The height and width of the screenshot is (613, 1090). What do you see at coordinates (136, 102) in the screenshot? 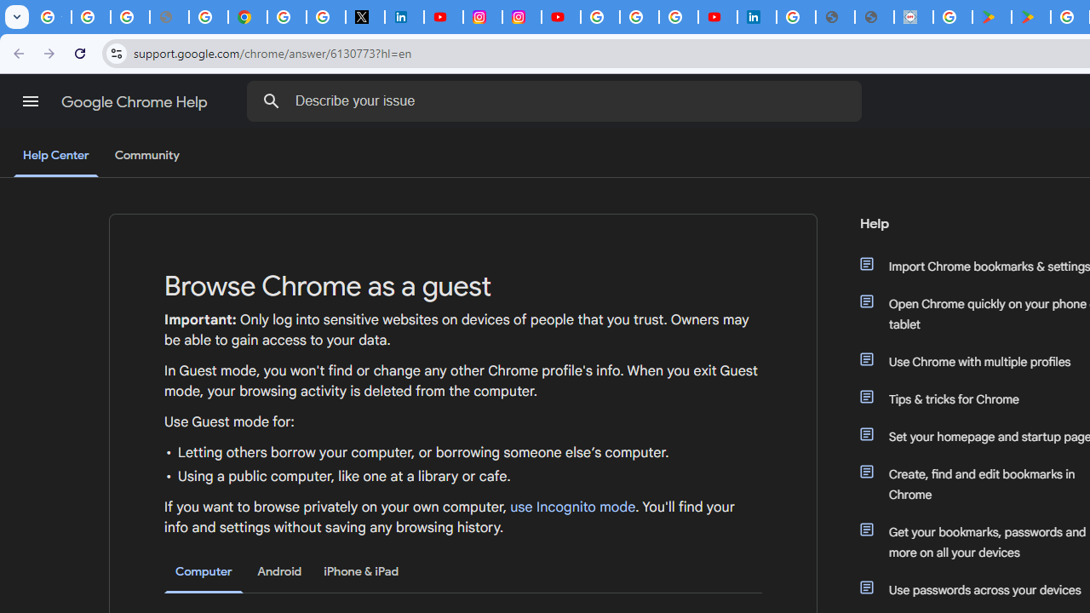
I see `Google Chrome Help` at bounding box center [136, 102].